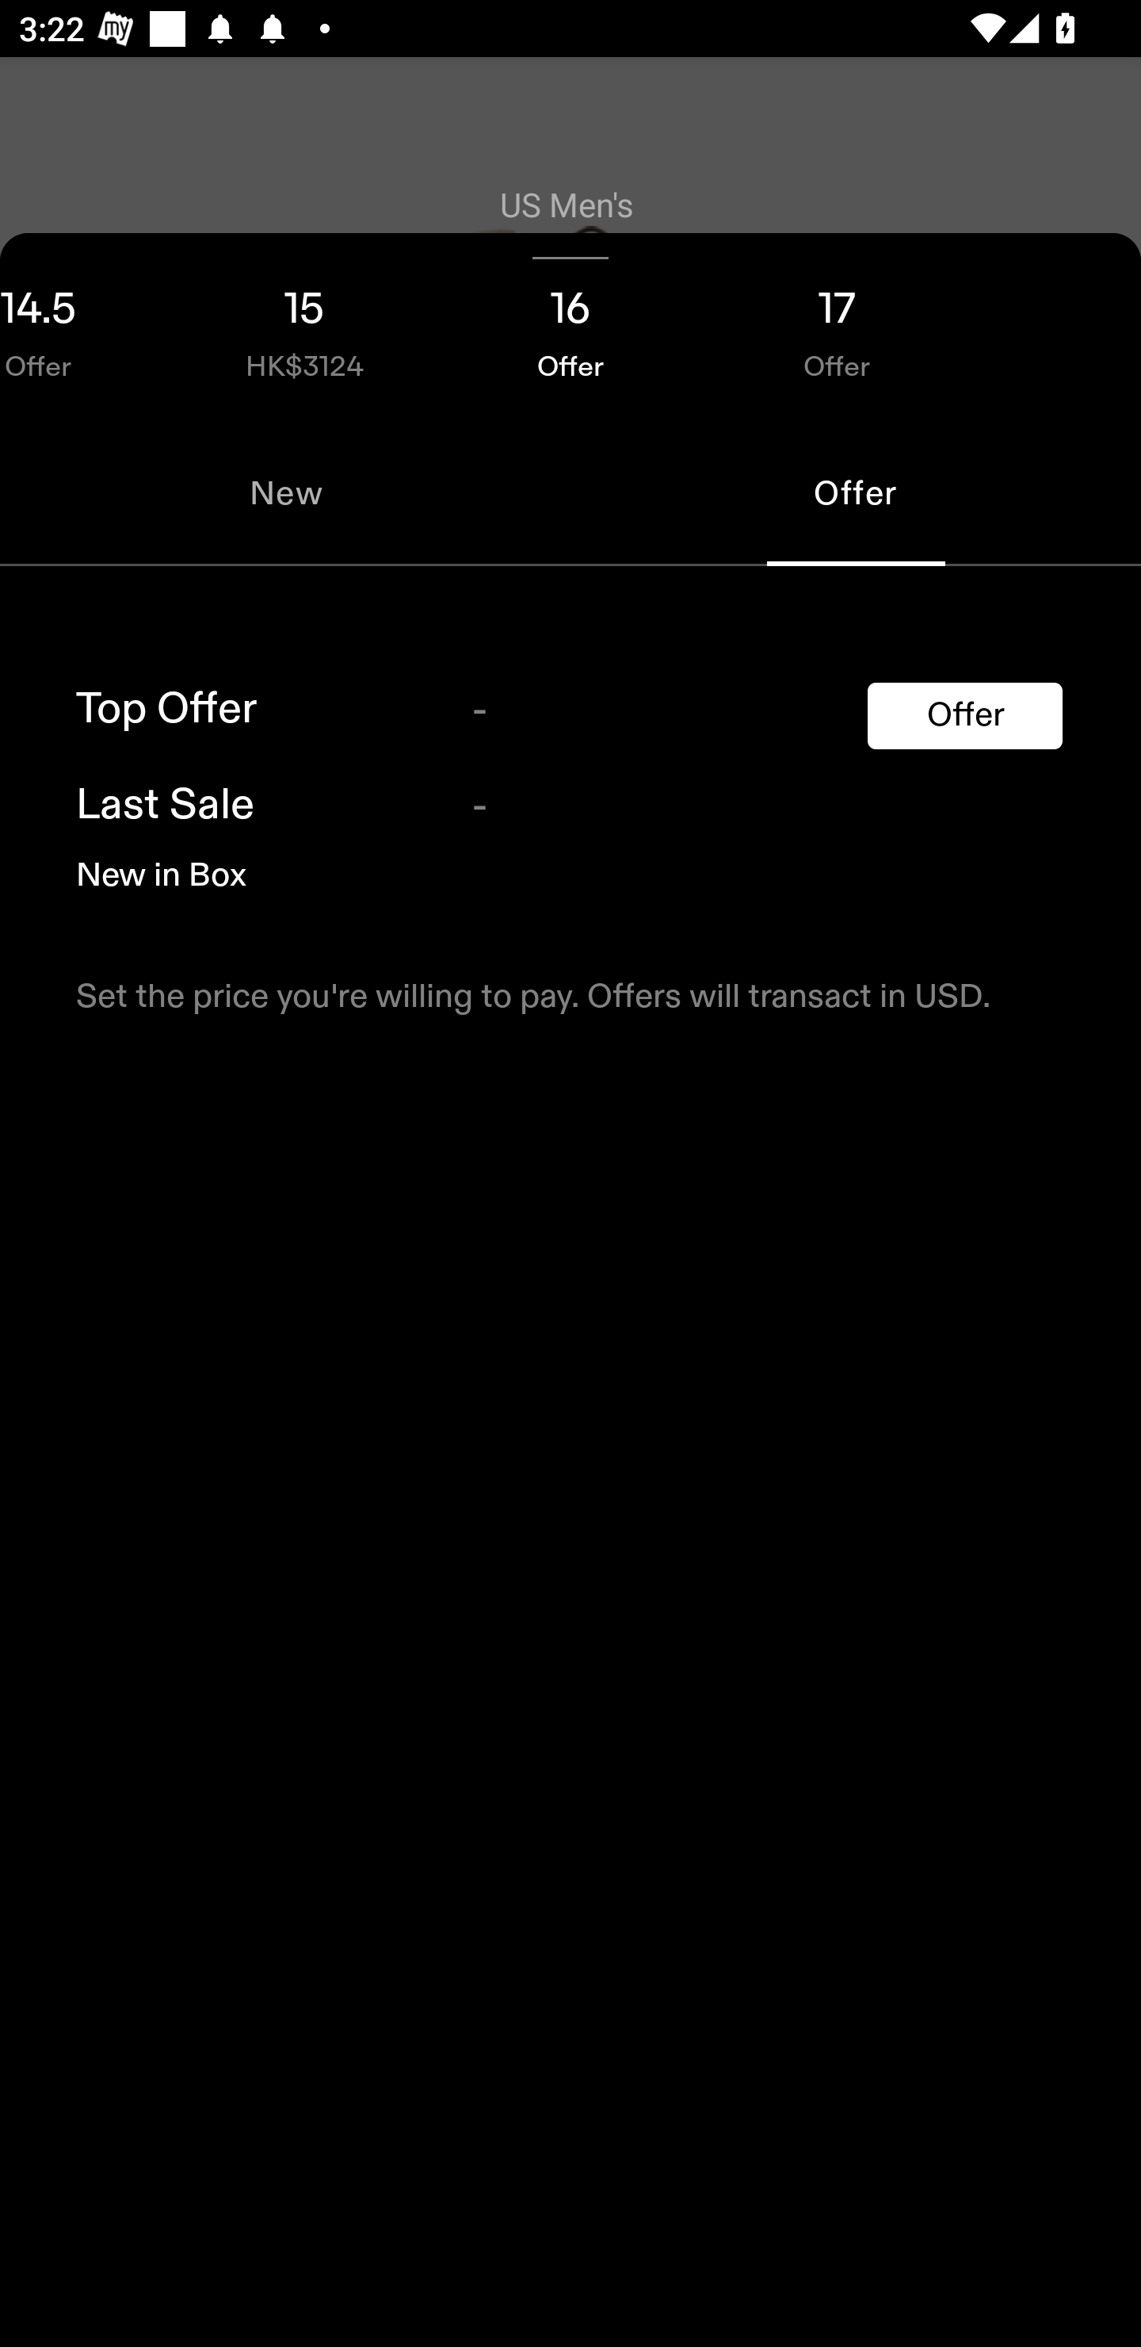  What do you see at coordinates (837, 327) in the screenshot?
I see `17 Offer` at bounding box center [837, 327].